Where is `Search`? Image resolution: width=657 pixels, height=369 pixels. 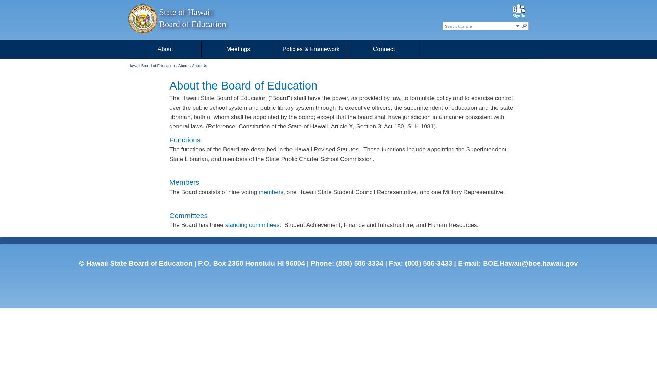 Search is located at coordinates (524, 25).